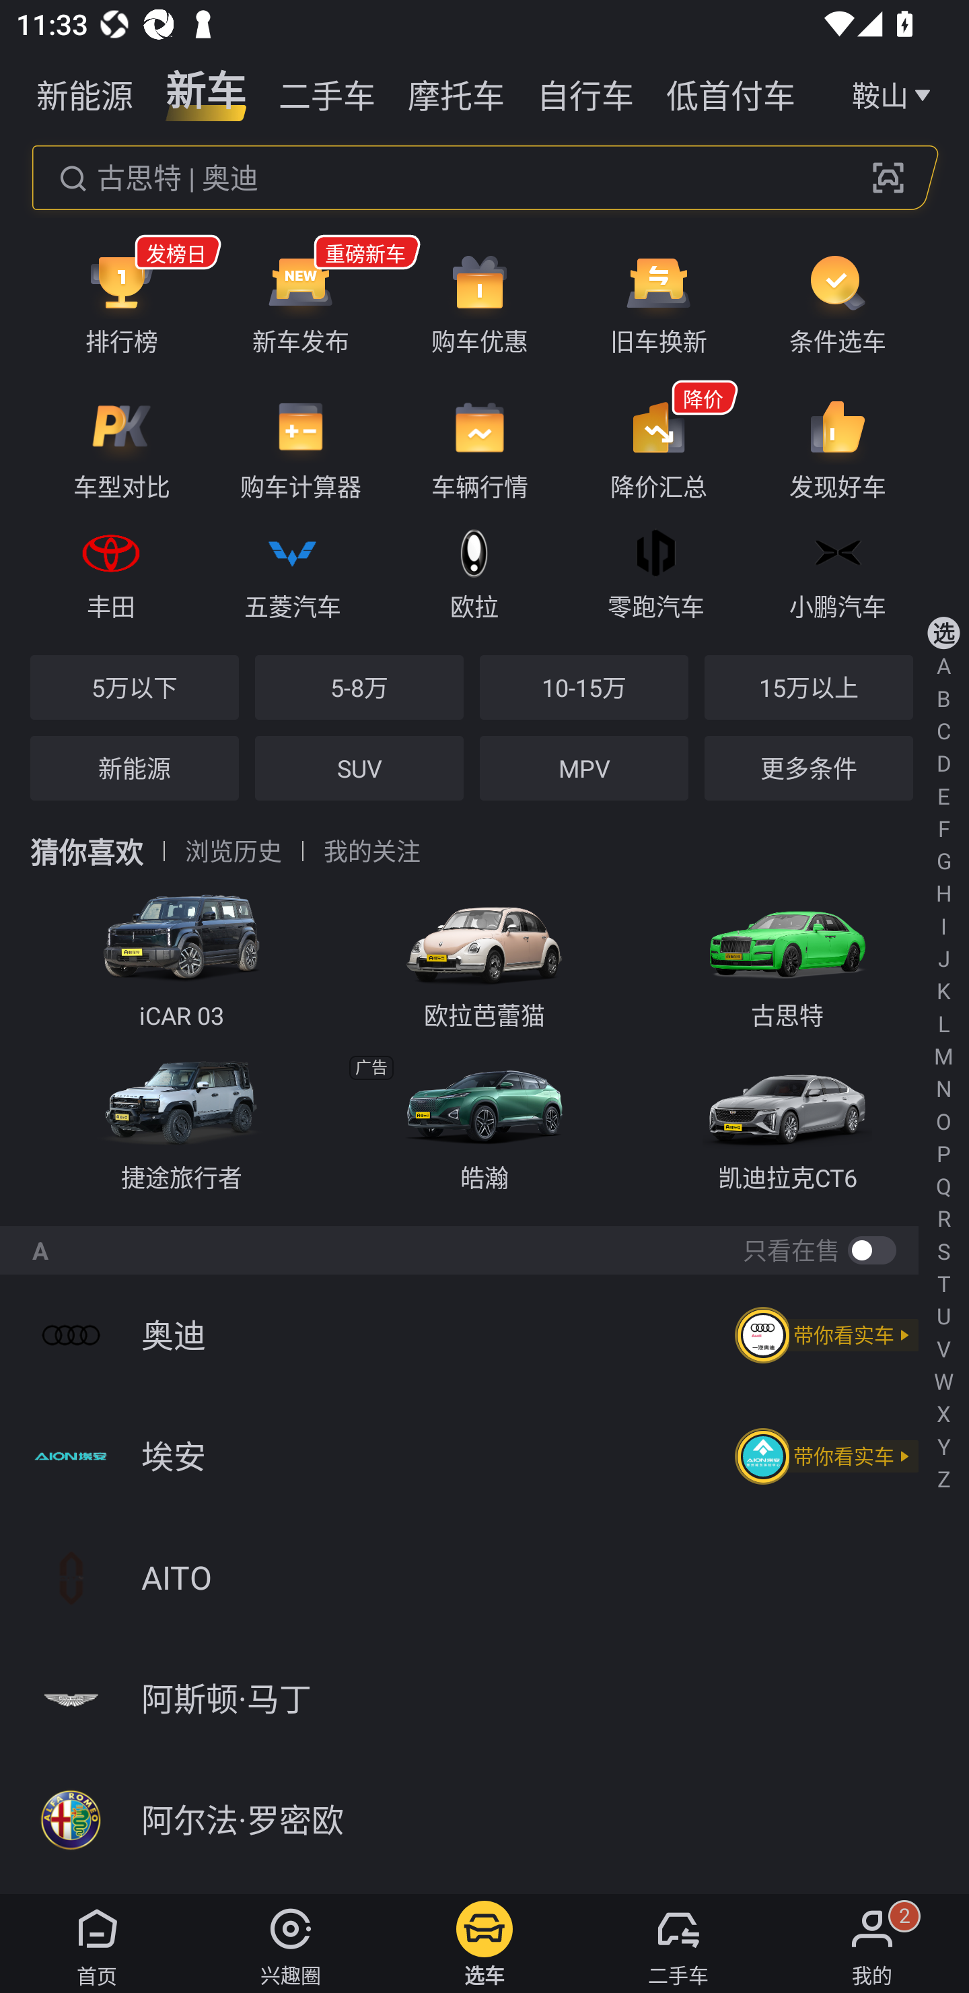 The image size is (969, 1993). I want to click on 凯迪拉克CT6, so click(787, 1120).